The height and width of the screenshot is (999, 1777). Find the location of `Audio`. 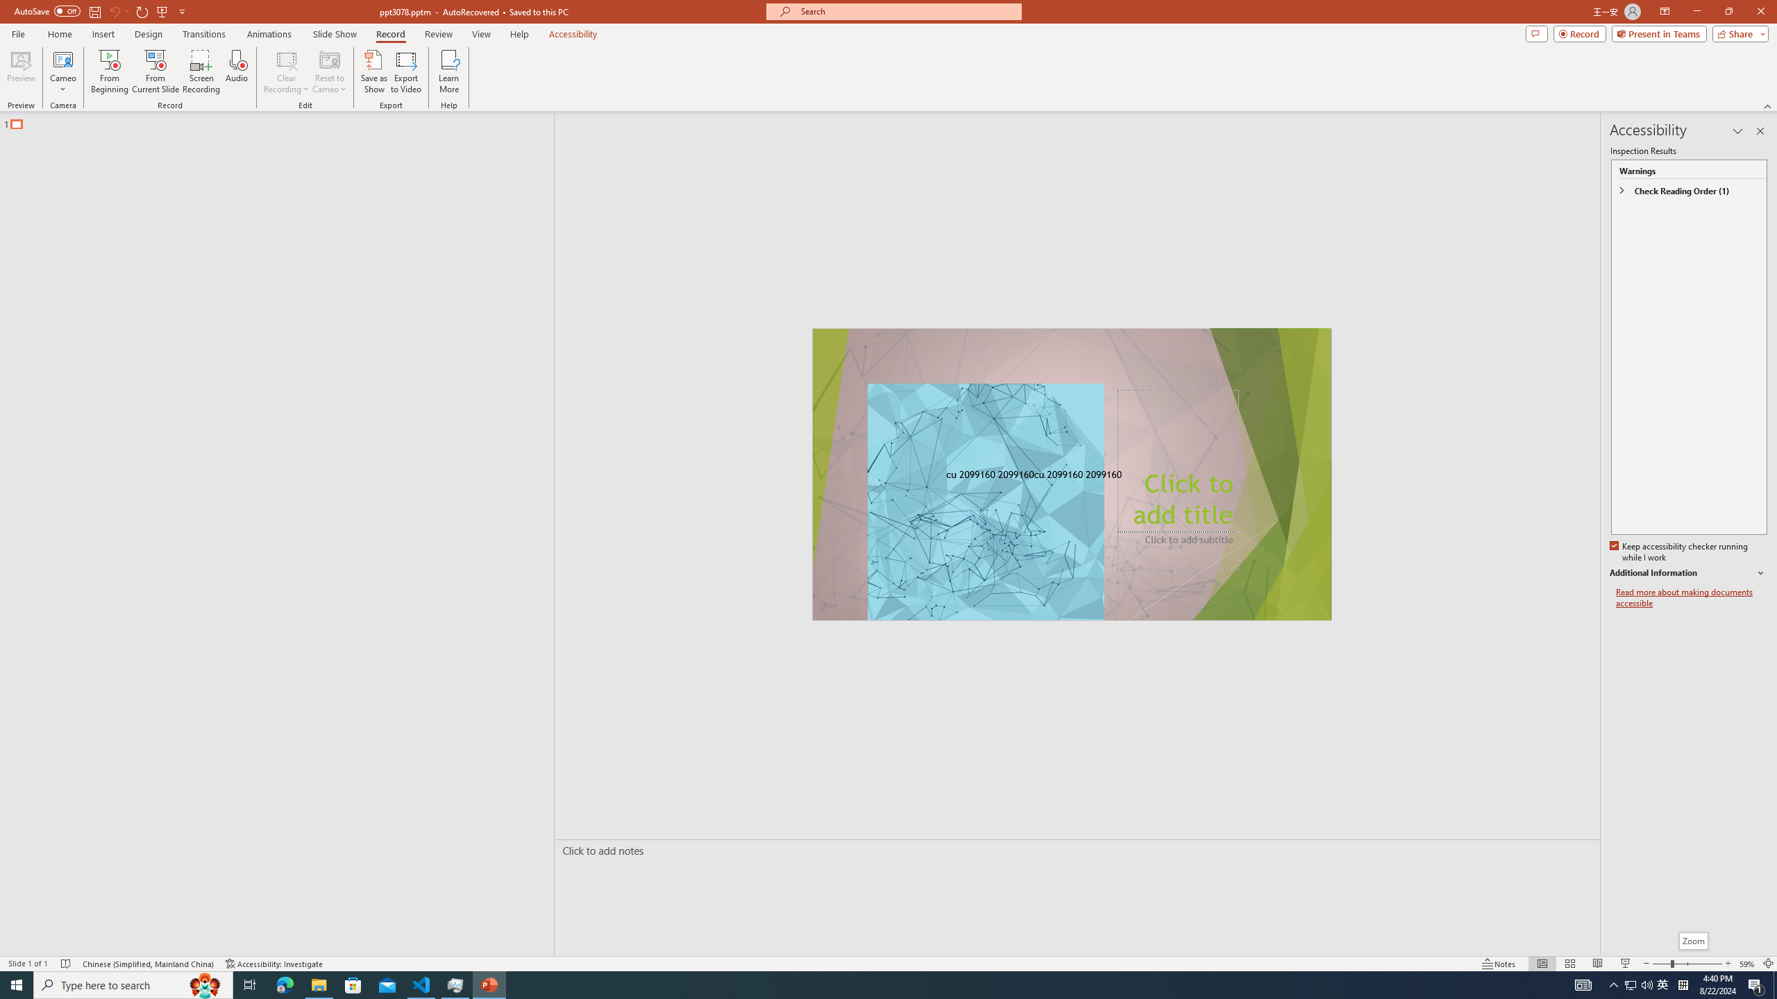

Audio is located at coordinates (236, 71).